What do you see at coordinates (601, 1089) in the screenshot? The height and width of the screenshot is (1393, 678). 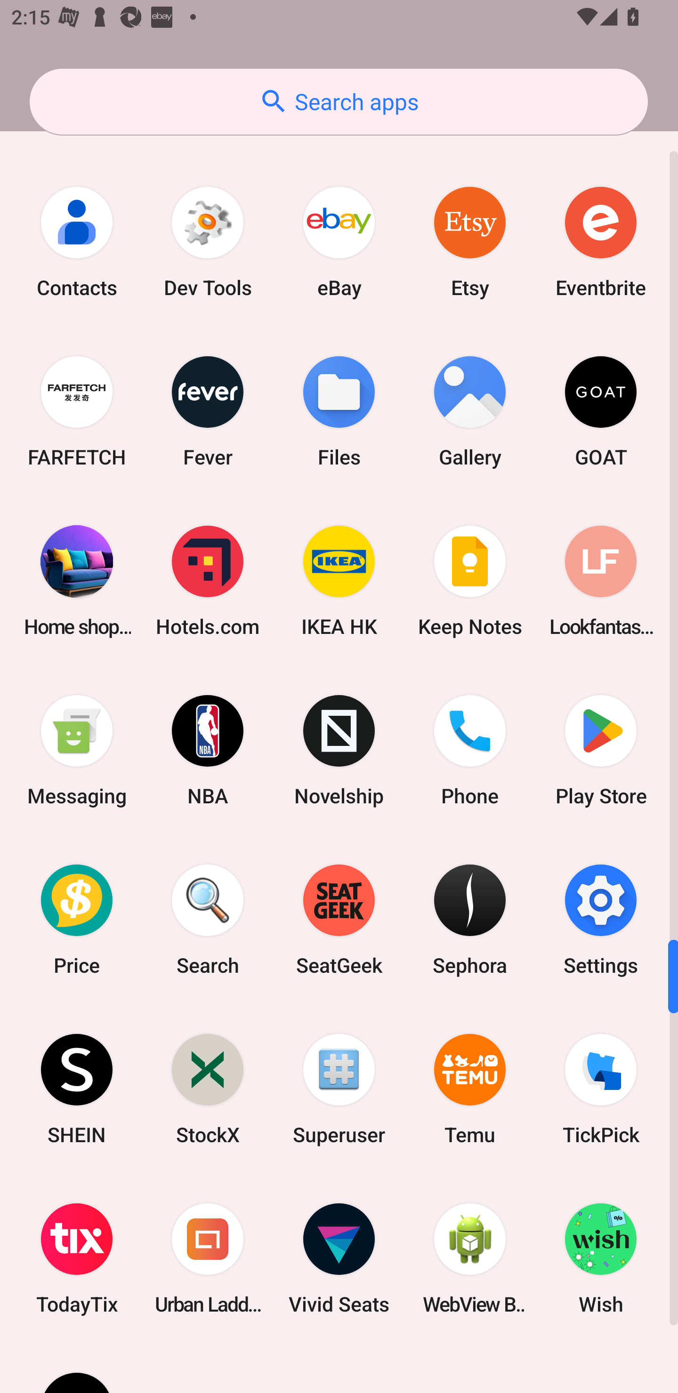 I see `TickPick` at bounding box center [601, 1089].